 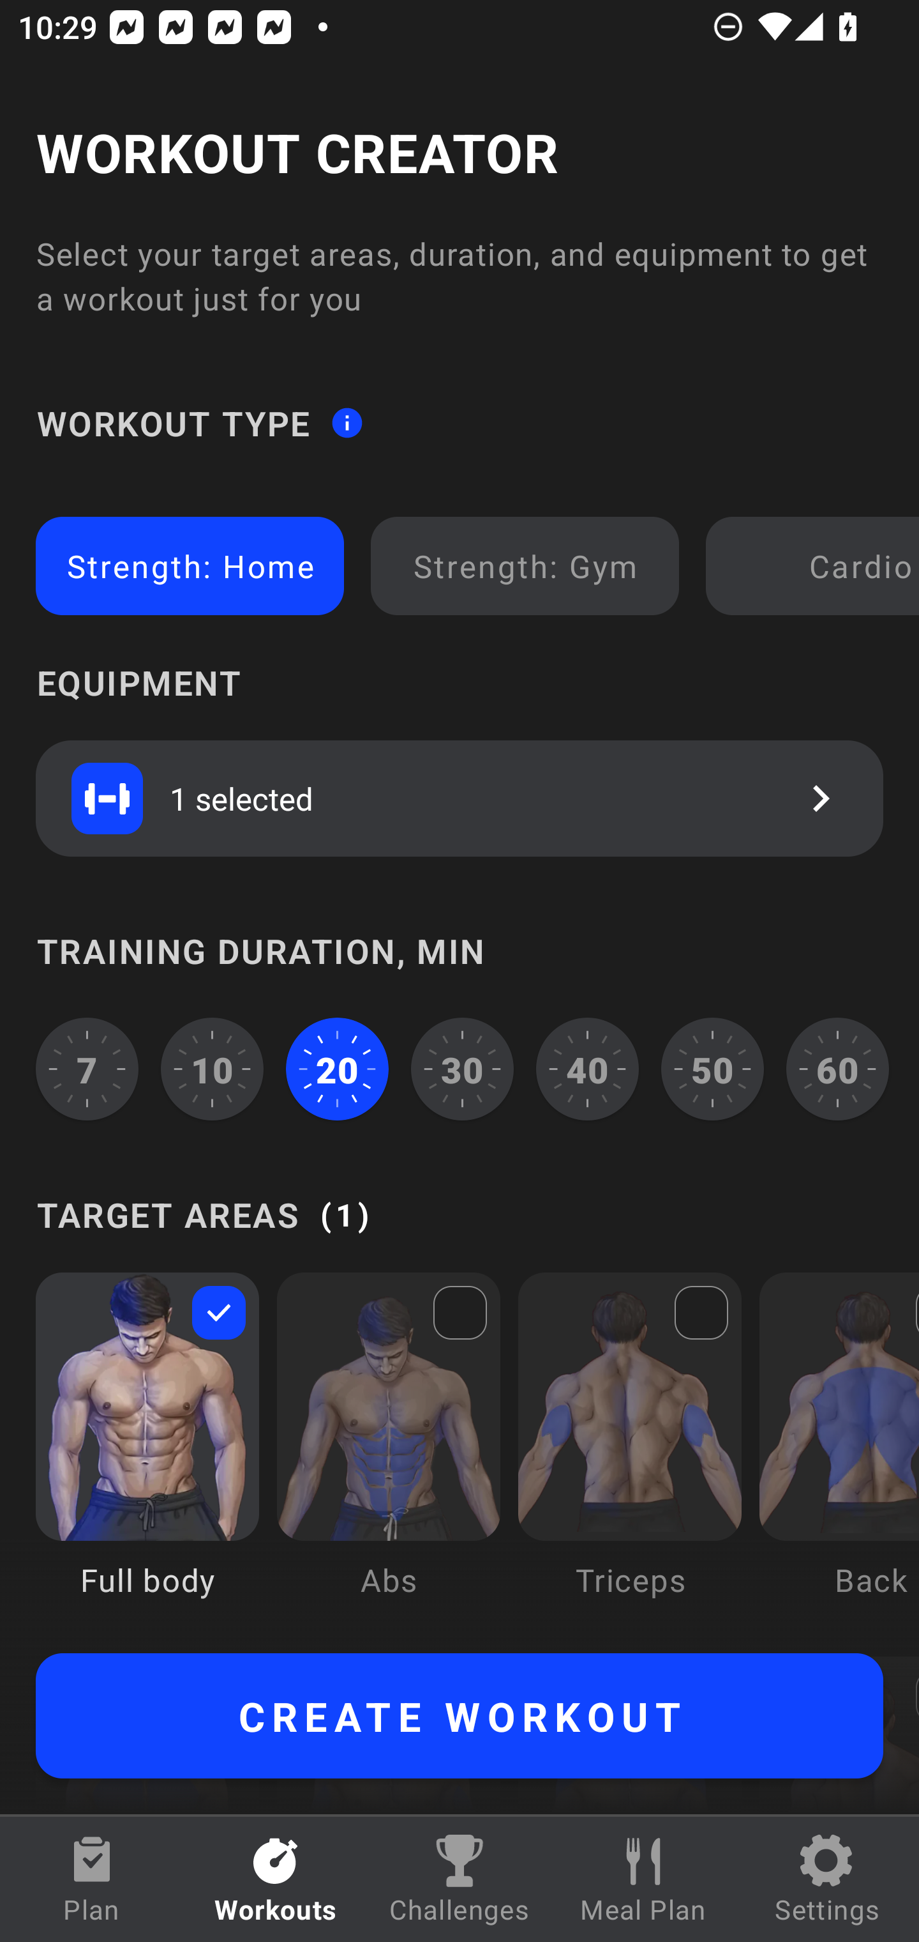 What do you see at coordinates (630, 1453) in the screenshot?
I see `Triceps` at bounding box center [630, 1453].